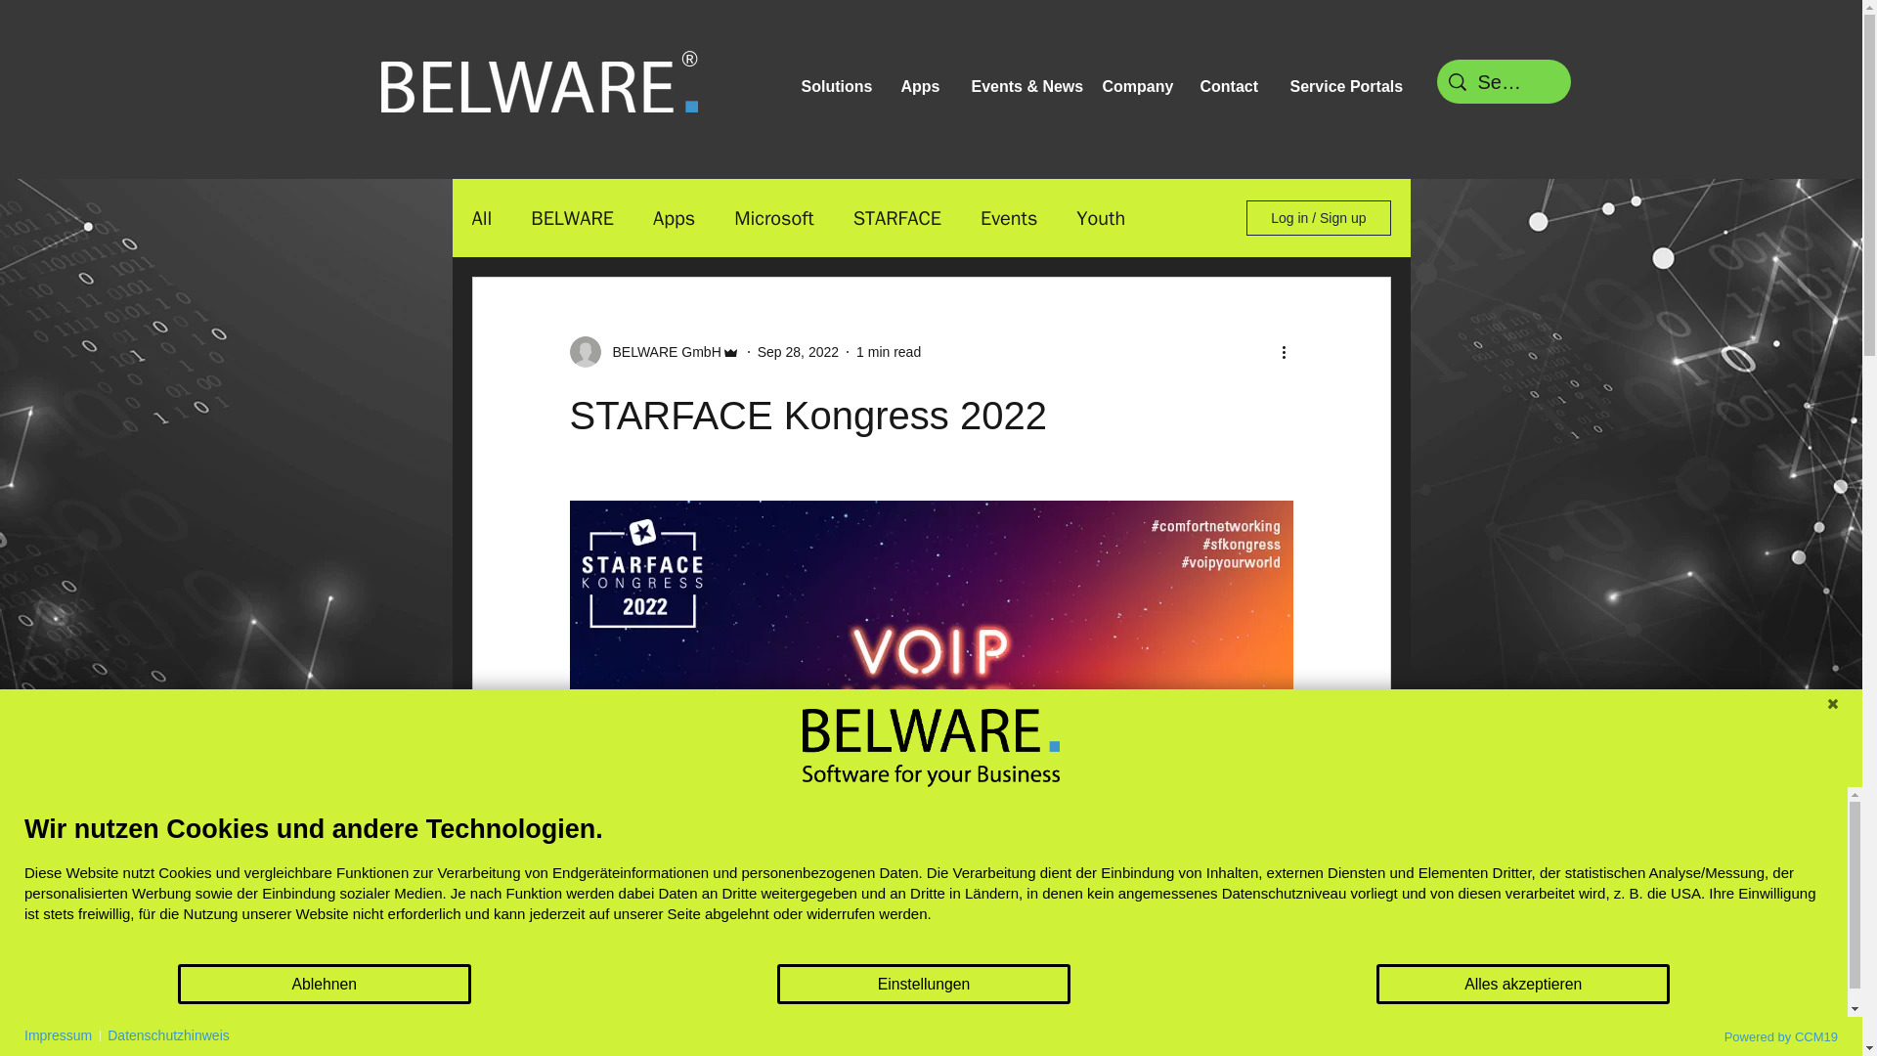 The image size is (1877, 1056). I want to click on STARFACE, so click(897, 217).